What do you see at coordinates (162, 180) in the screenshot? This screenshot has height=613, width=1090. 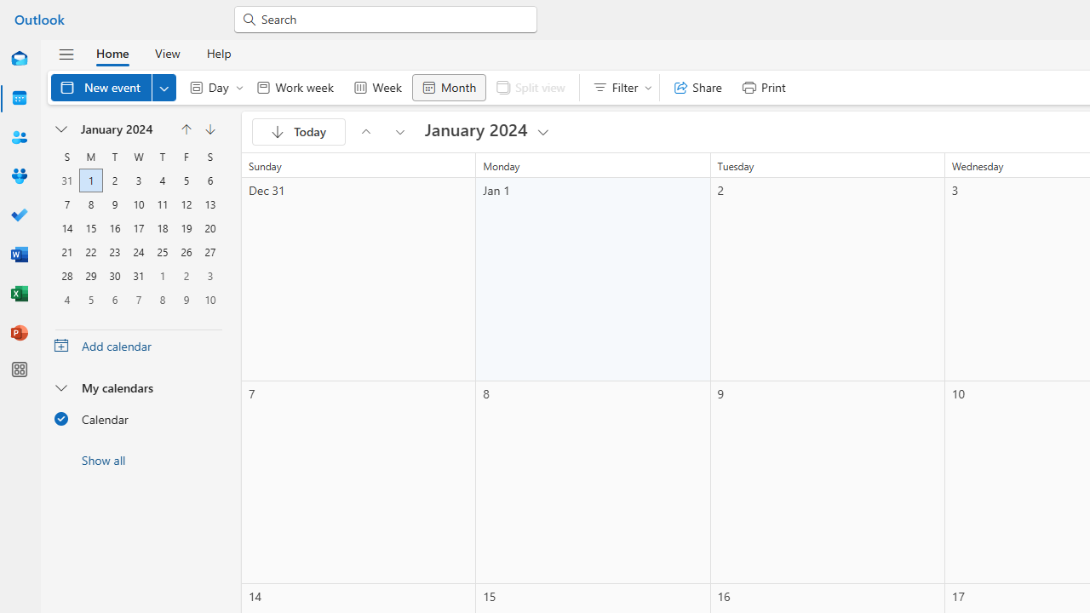 I see `4, January, 2024` at bounding box center [162, 180].